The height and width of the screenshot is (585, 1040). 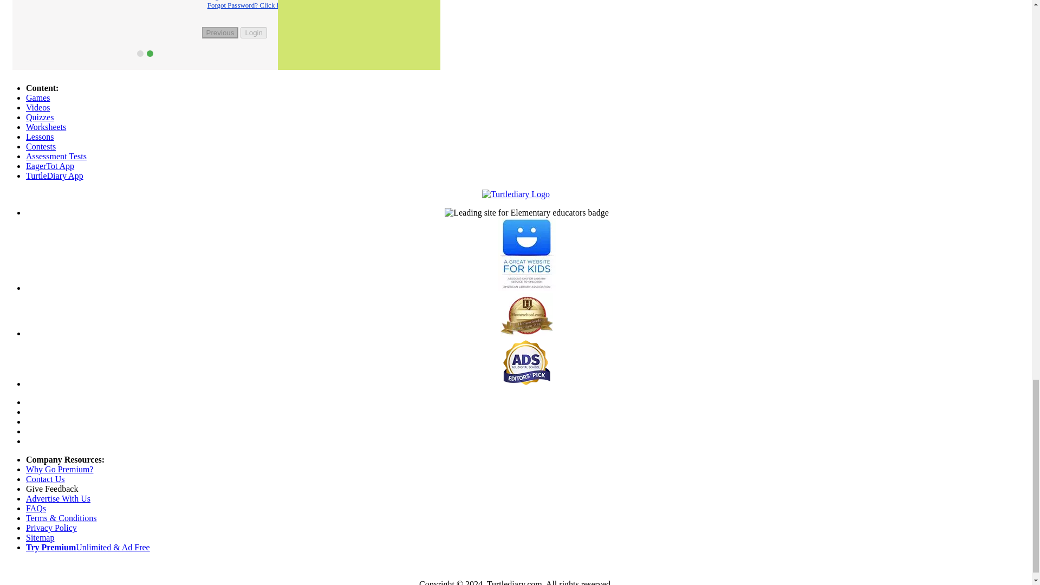 What do you see at coordinates (167, 5) in the screenshot?
I see `Forgot Password?` at bounding box center [167, 5].